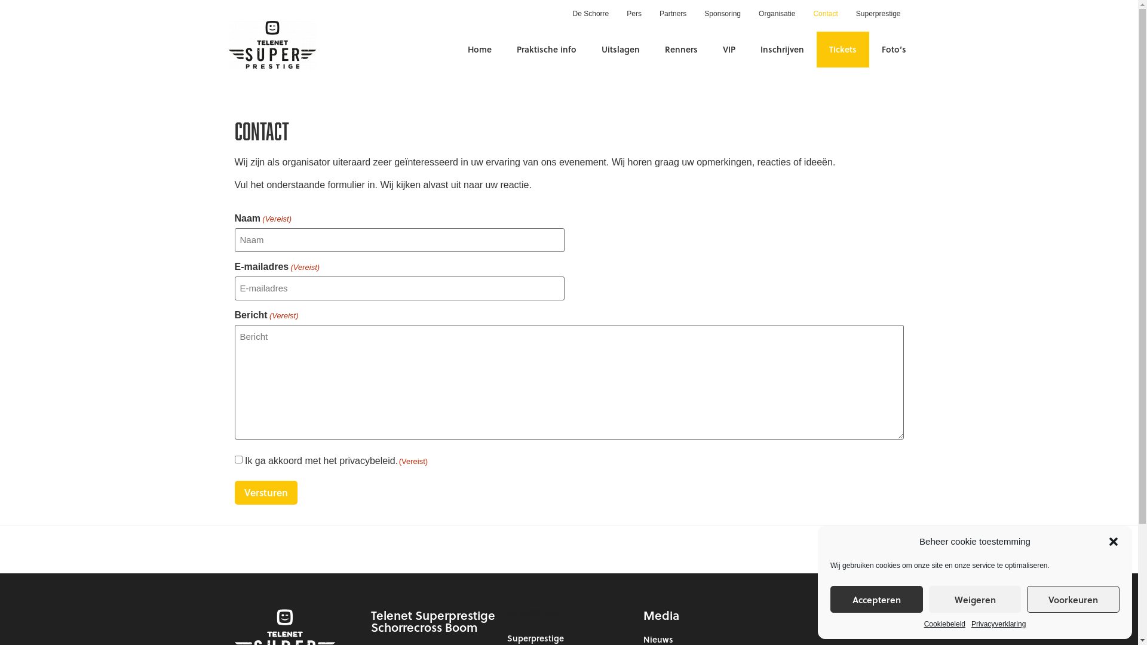 This screenshot has height=645, width=1147. I want to click on Privacyverklaring, so click(999, 624).